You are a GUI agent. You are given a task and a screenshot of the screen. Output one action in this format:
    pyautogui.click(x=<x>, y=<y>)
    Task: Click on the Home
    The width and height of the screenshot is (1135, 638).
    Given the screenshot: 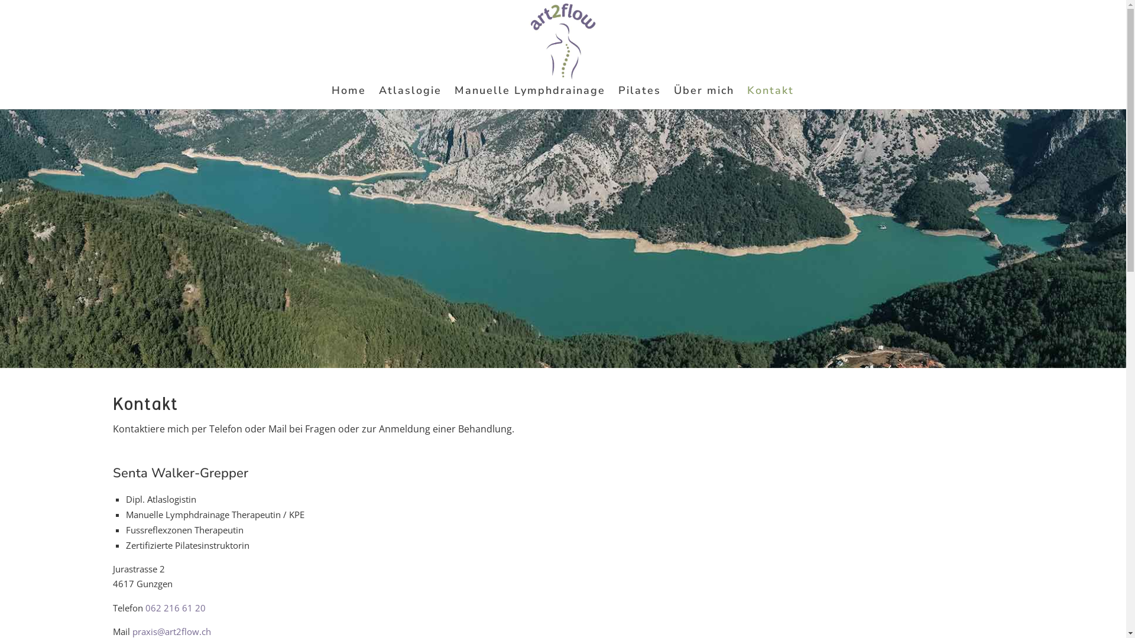 What is the action you would take?
    pyautogui.click(x=348, y=98)
    